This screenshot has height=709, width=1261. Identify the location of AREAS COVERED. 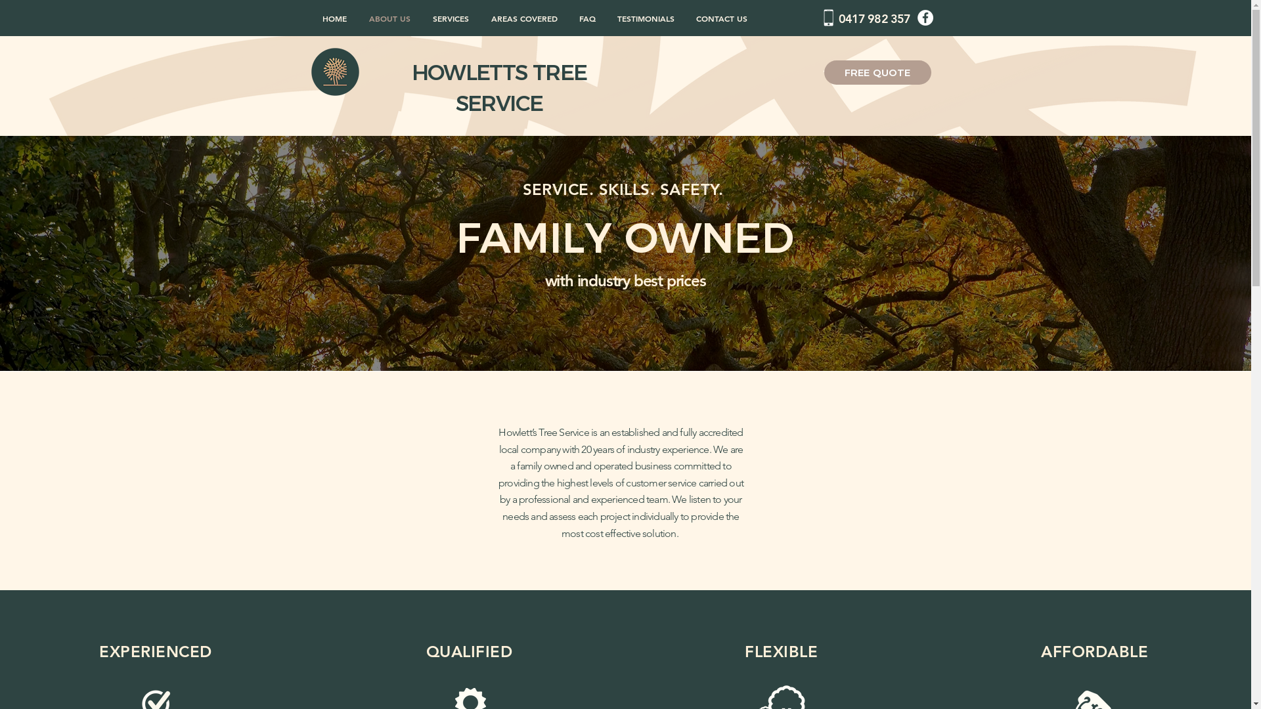
(524, 18).